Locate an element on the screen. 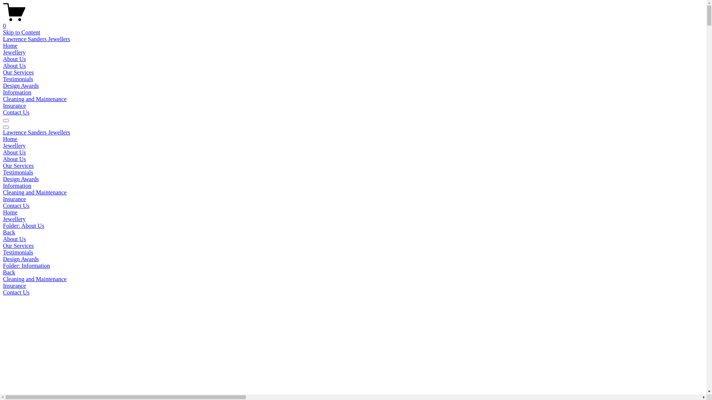  Contact Us is located at coordinates (16, 112).